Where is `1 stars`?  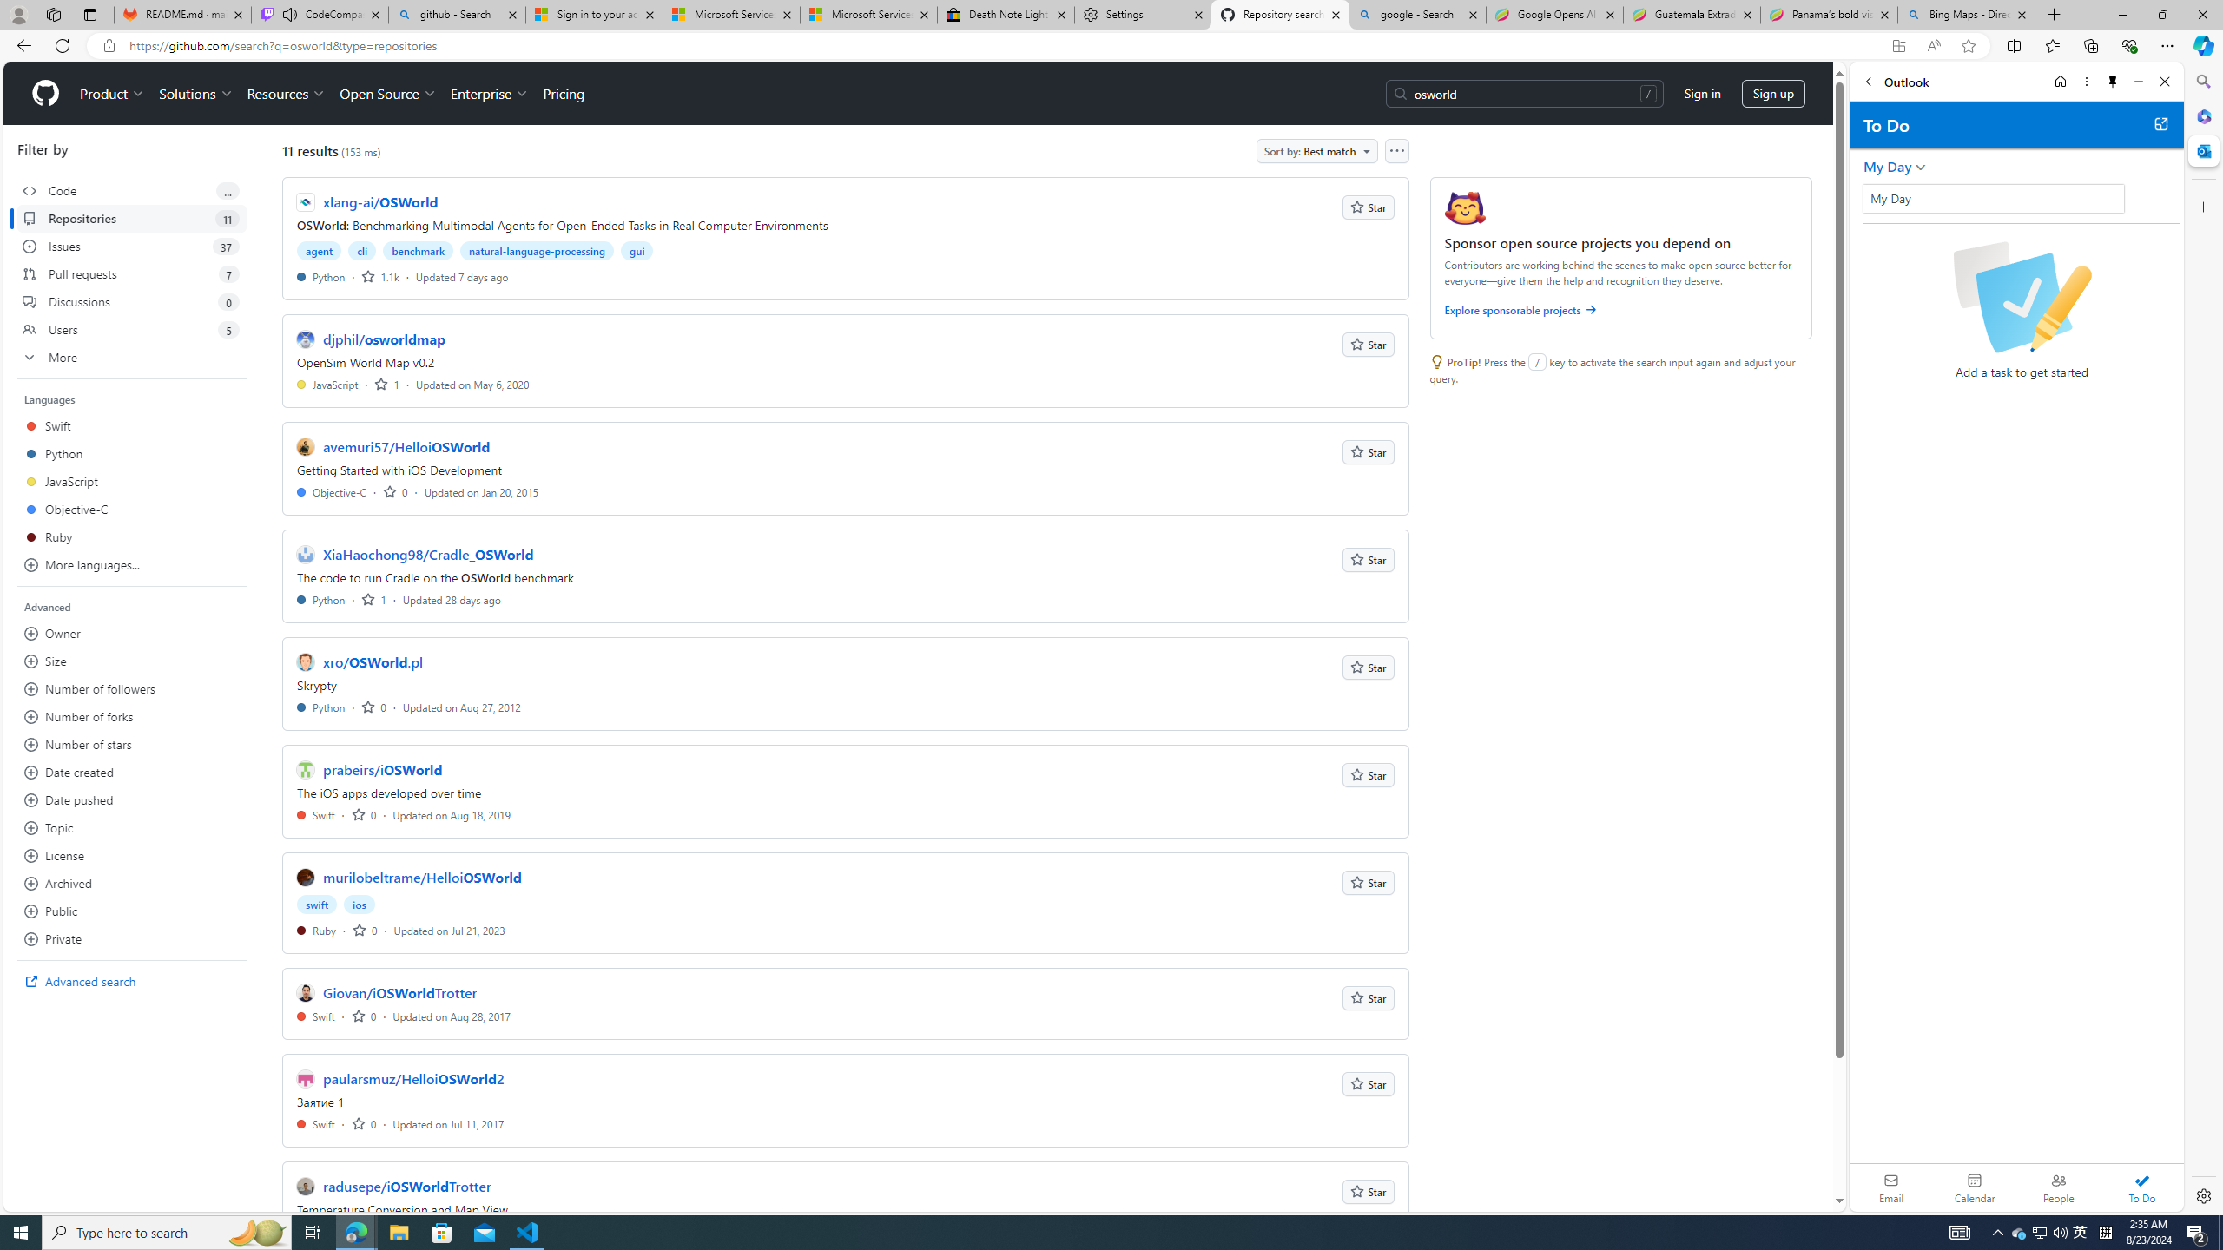
1 stars is located at coordinates (373, 599).